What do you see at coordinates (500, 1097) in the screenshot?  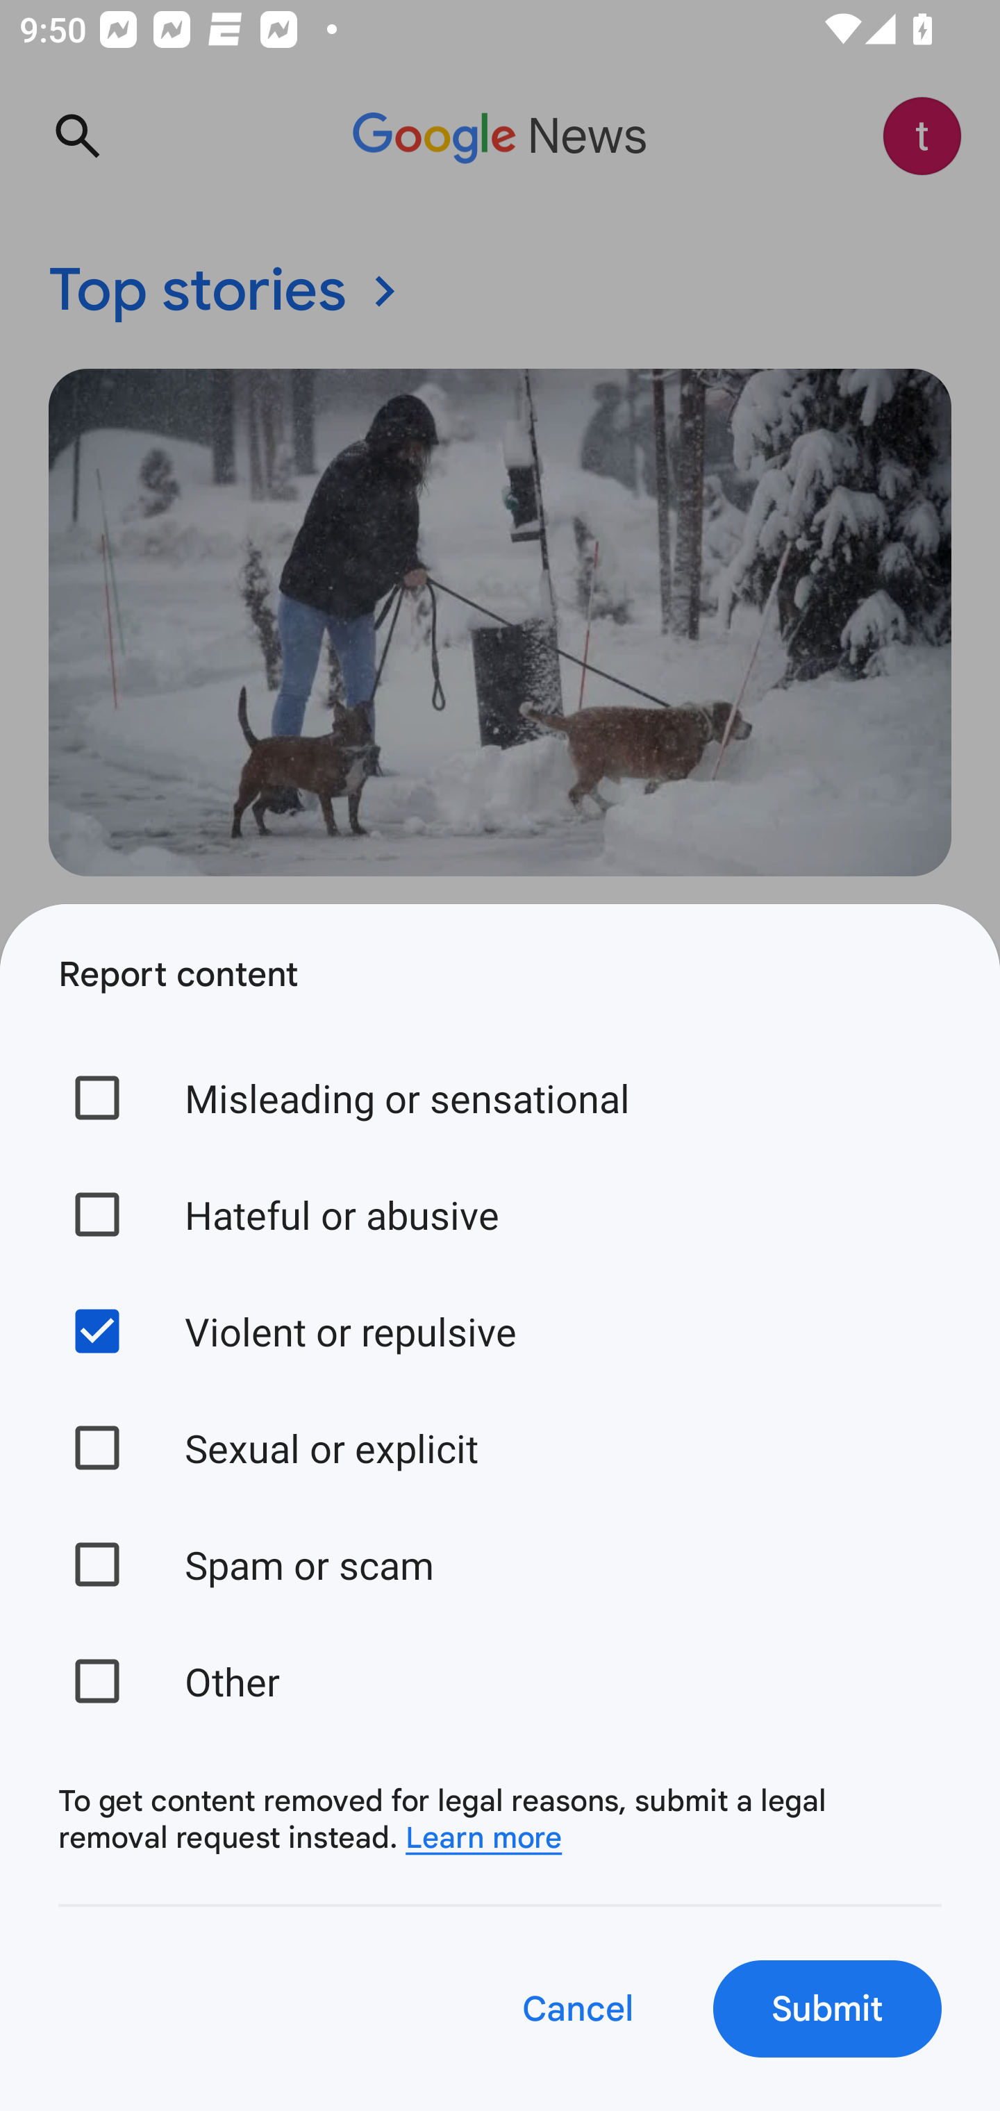 I see `Misleading or sensational` at bounding box center [500, 1097].